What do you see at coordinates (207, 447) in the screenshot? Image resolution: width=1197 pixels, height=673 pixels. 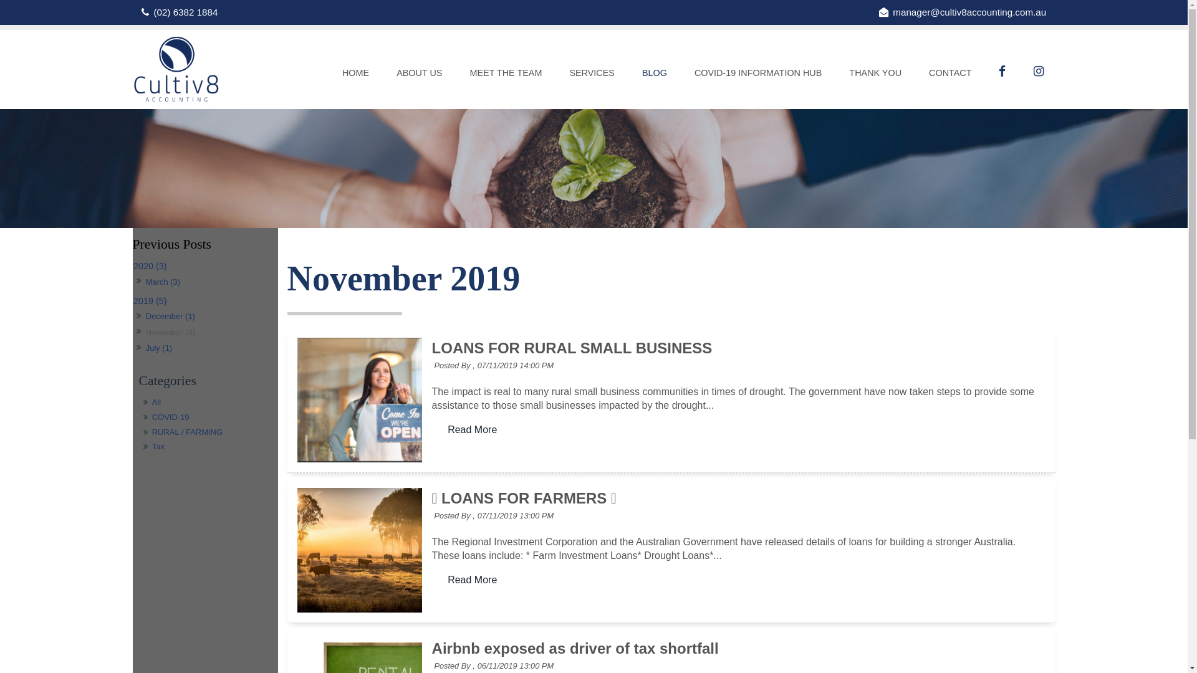 I see `Tax` at bounding box center [207, 447].